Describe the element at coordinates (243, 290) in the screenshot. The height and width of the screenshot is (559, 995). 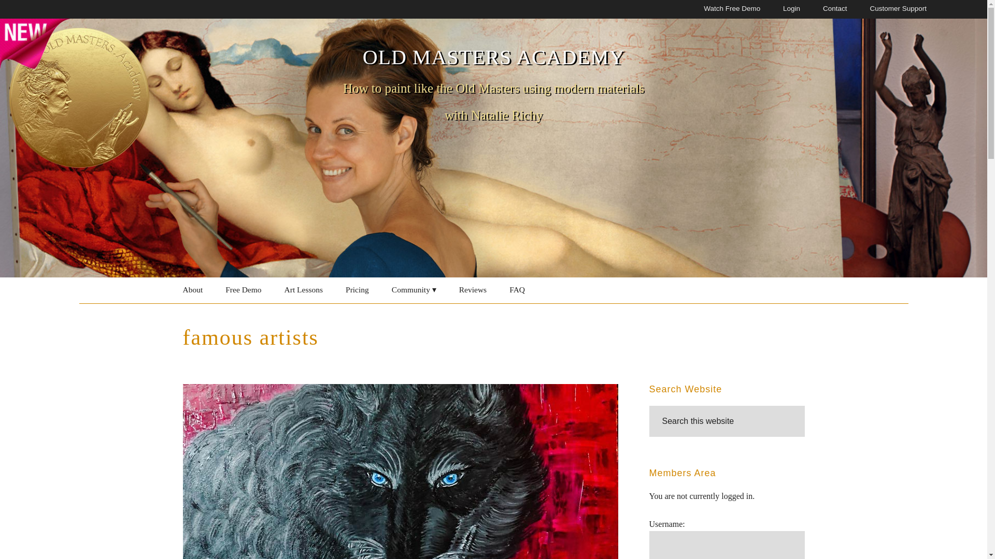
I see `Free Demo` at that location.